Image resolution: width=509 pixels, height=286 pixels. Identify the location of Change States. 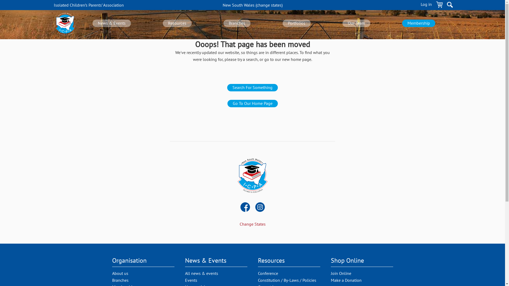
(253, 224).